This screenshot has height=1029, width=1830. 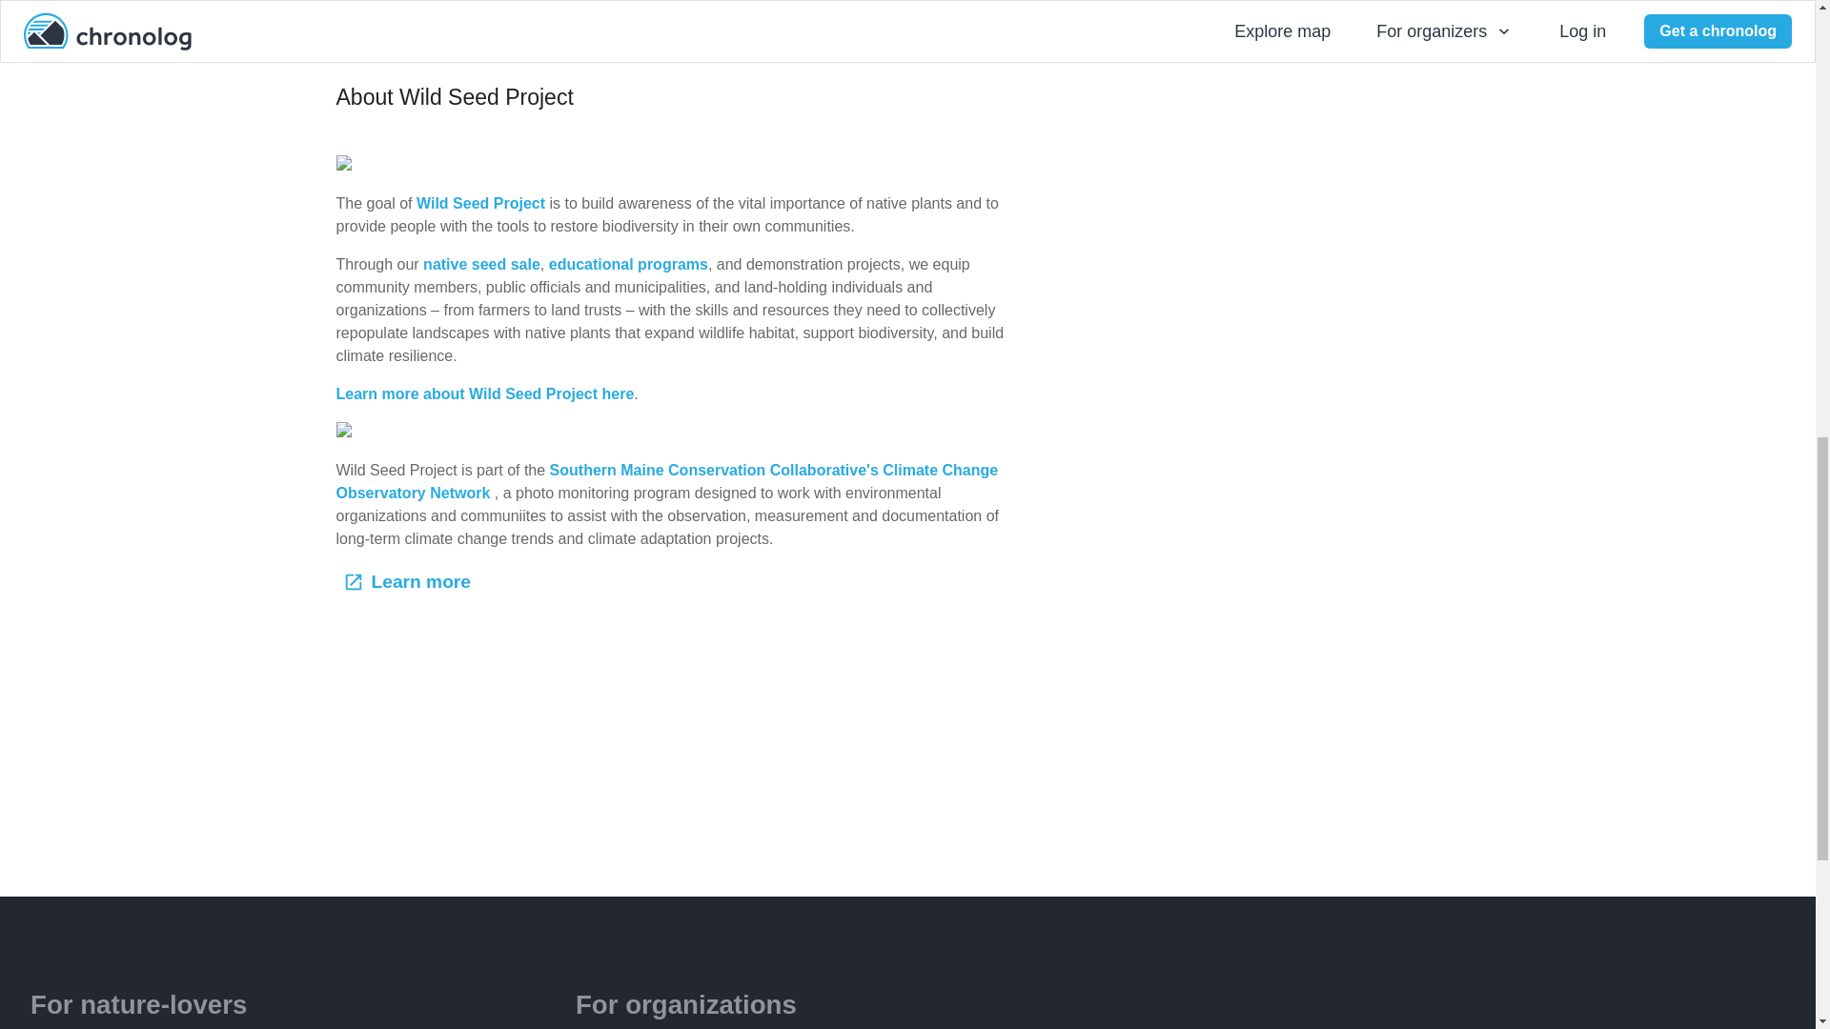 I want to click on Learn more about Wild Seed Project's work here., so click(x=512, y=21).